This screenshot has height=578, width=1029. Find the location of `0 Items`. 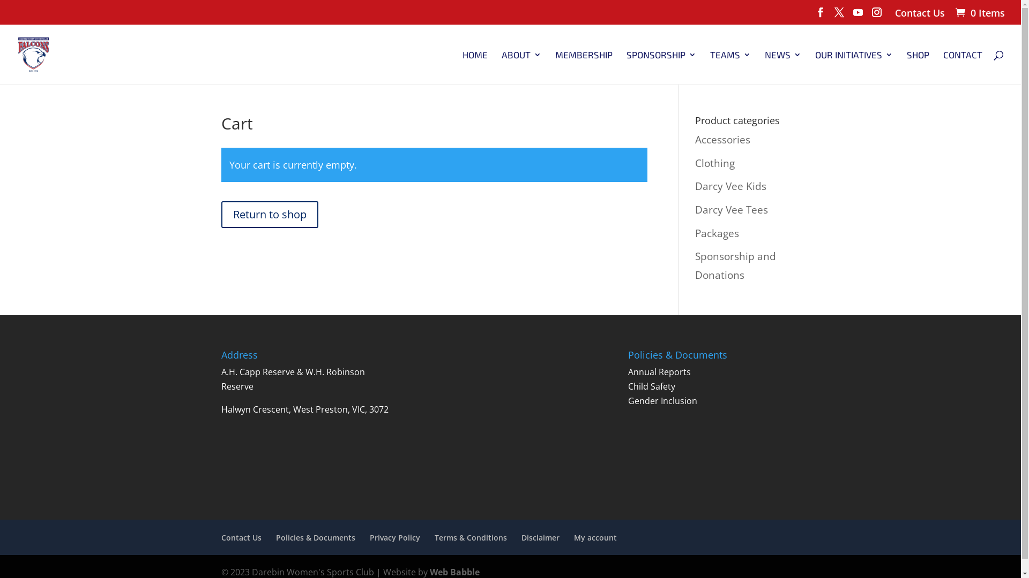

0 Items is located at coordinates (979, 13).